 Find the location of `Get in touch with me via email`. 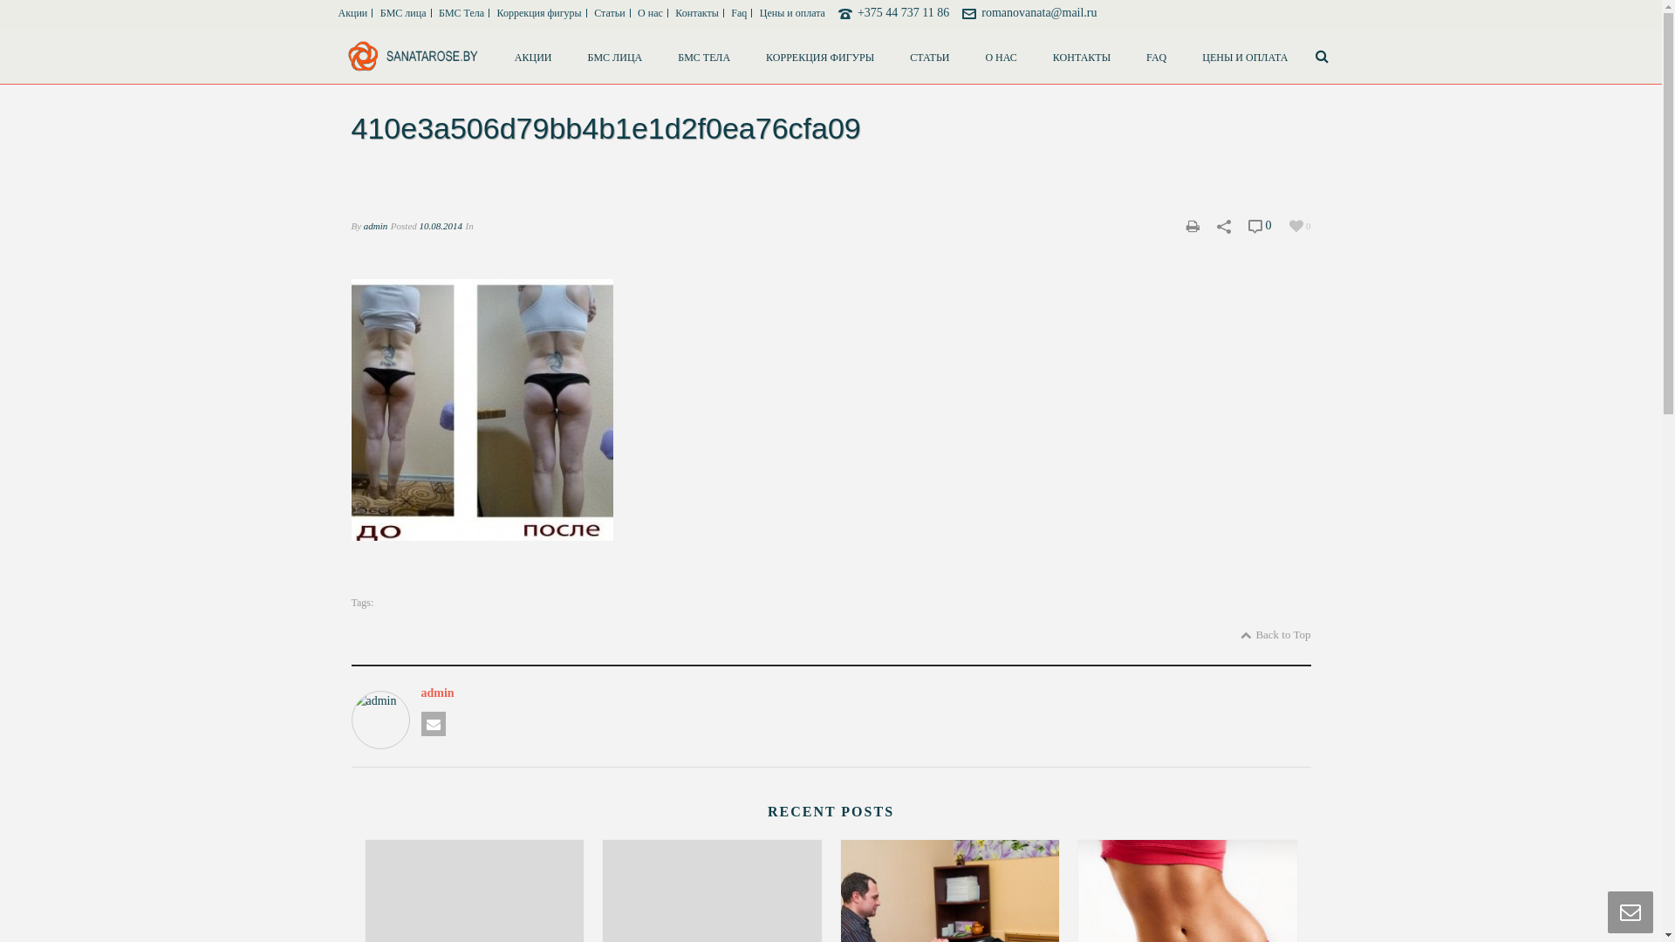

Get in touch with me via email is located at coordinates (433, 724).